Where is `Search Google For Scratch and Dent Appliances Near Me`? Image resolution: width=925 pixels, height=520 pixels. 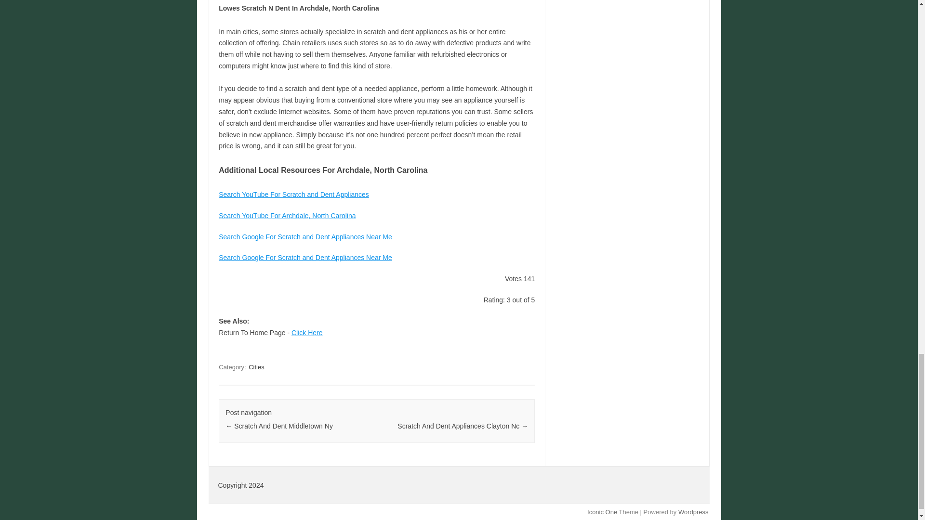
Search Google For Scratch and Dent Appliances Near Me is located at coordinates (305, 258).